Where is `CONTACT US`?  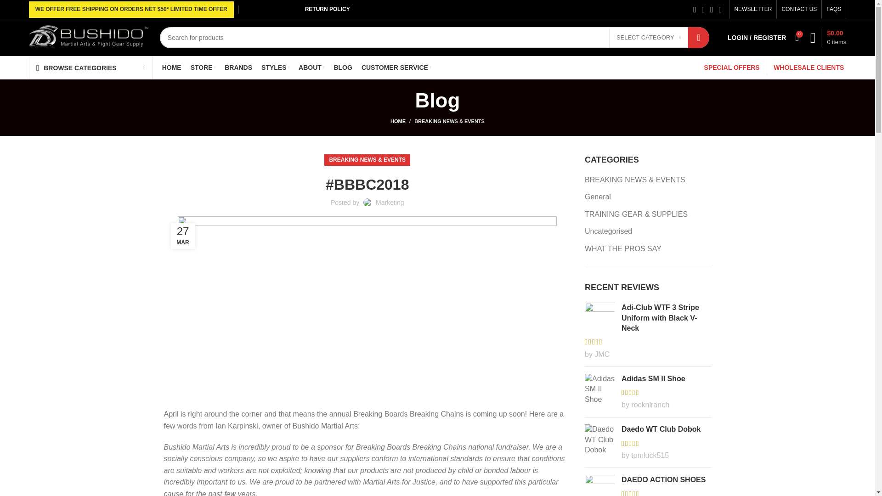
CONTACT US is located at coordinates (799, 9).